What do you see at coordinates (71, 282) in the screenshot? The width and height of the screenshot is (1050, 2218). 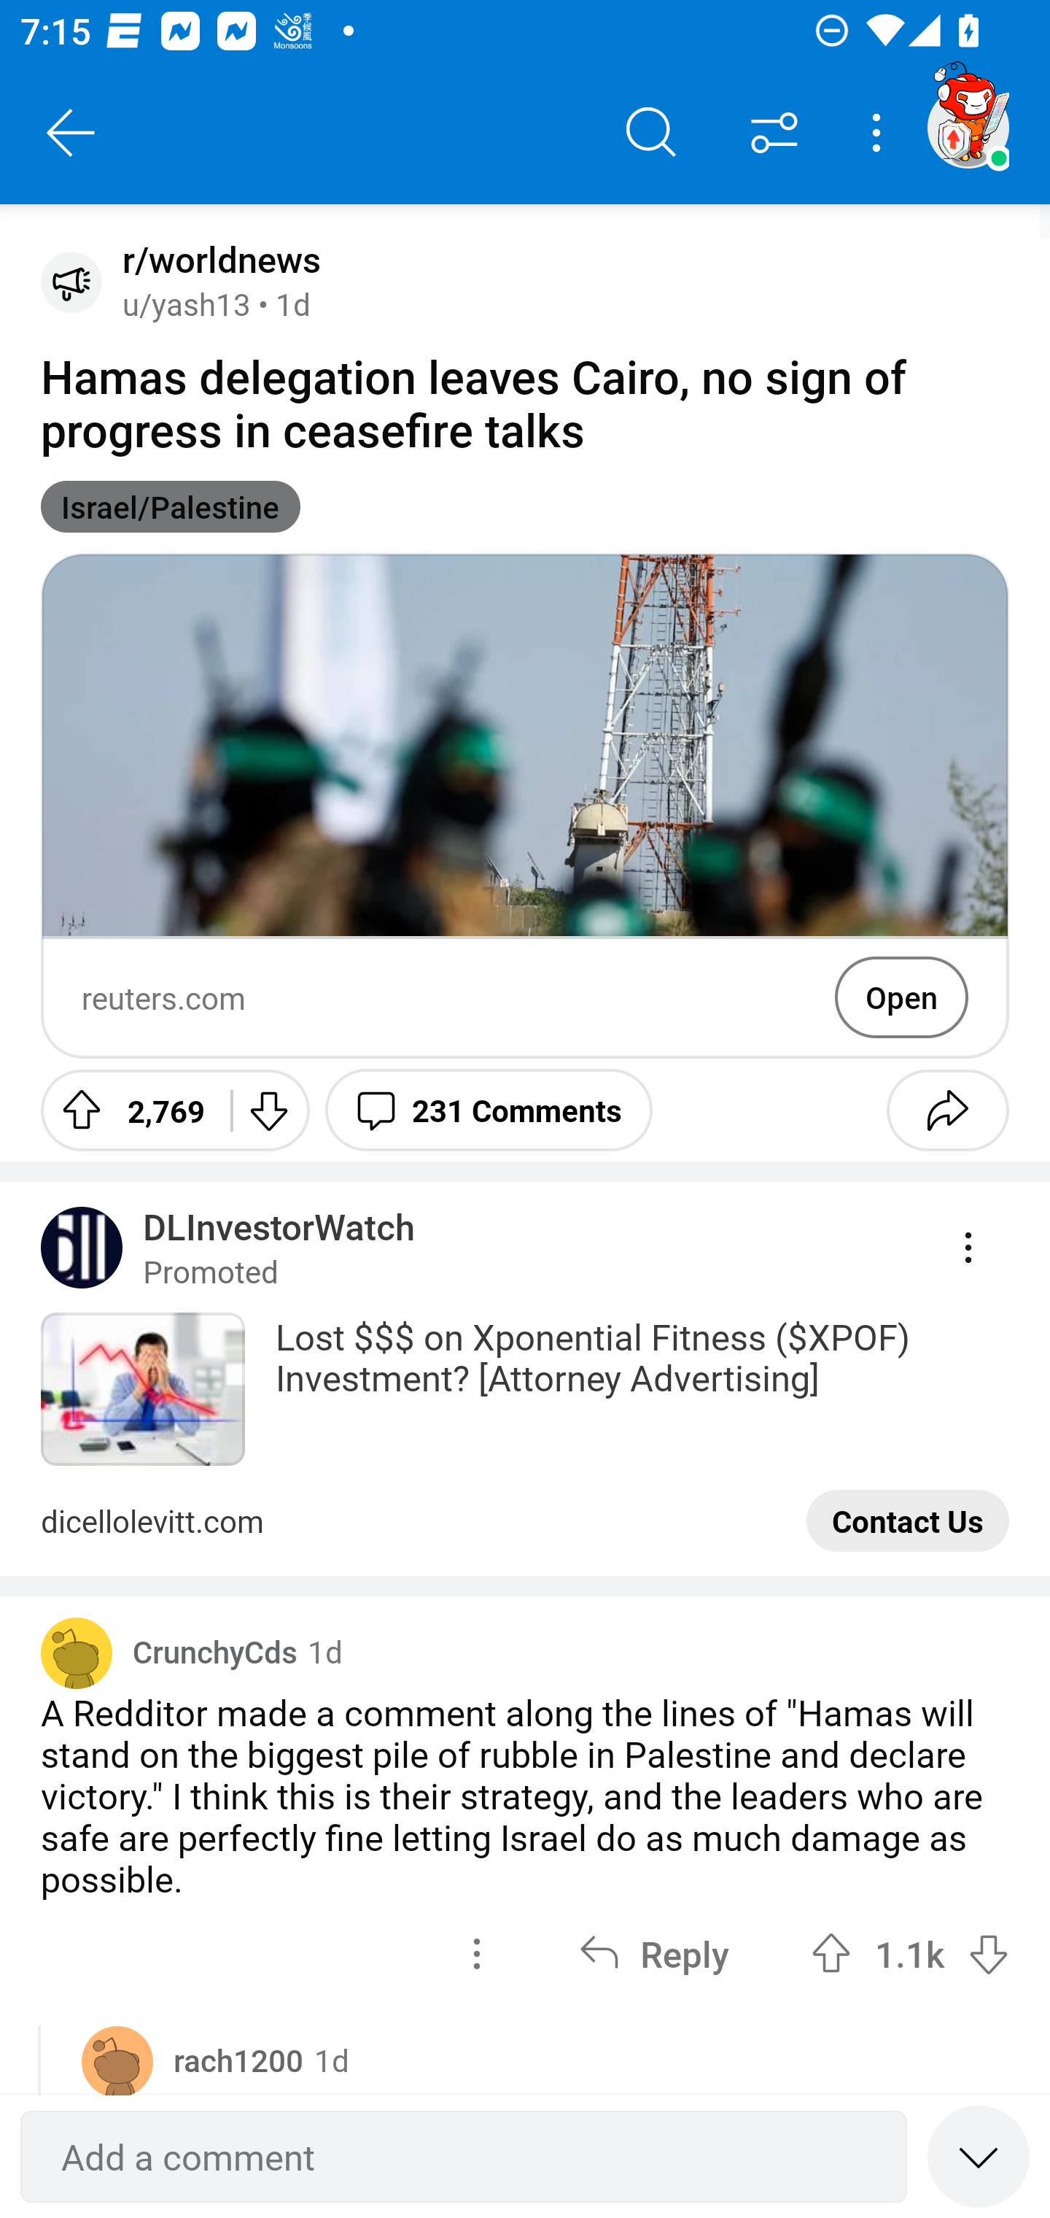 I see `Avatar` at bounding box center [71, 282].